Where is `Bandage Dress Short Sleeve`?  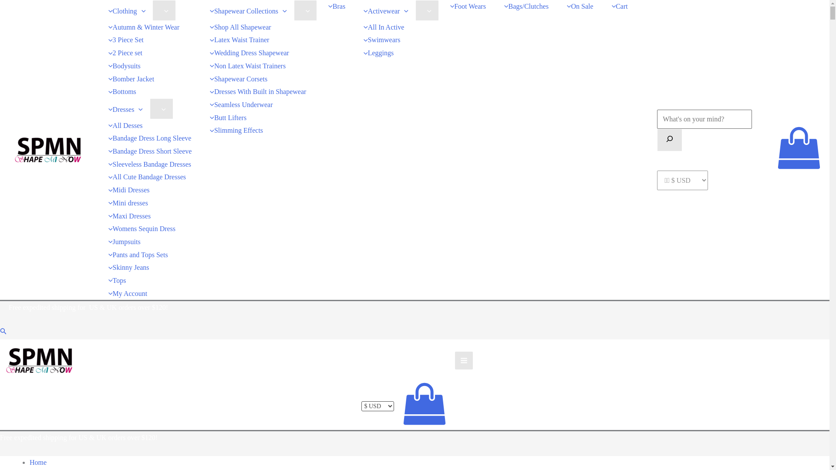 Bandage Dress Short Sleeve is located at coordinates (148, 151).